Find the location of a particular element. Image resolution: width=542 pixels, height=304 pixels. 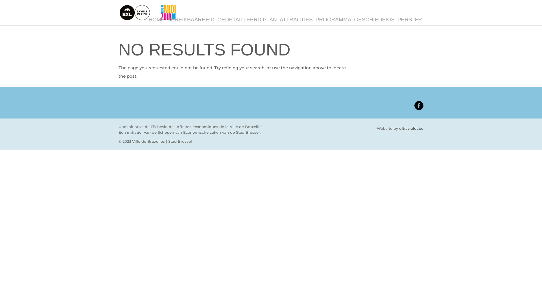

ATTRACTIES is located at coordinates (296, 20).